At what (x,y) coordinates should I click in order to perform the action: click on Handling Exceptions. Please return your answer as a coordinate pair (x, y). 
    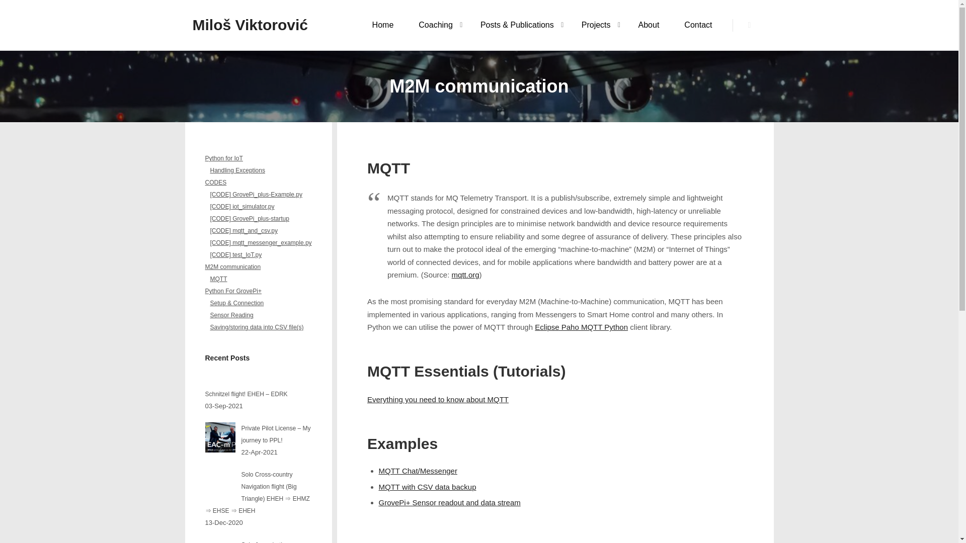
    Looking at the image, I should click on (259, 170).